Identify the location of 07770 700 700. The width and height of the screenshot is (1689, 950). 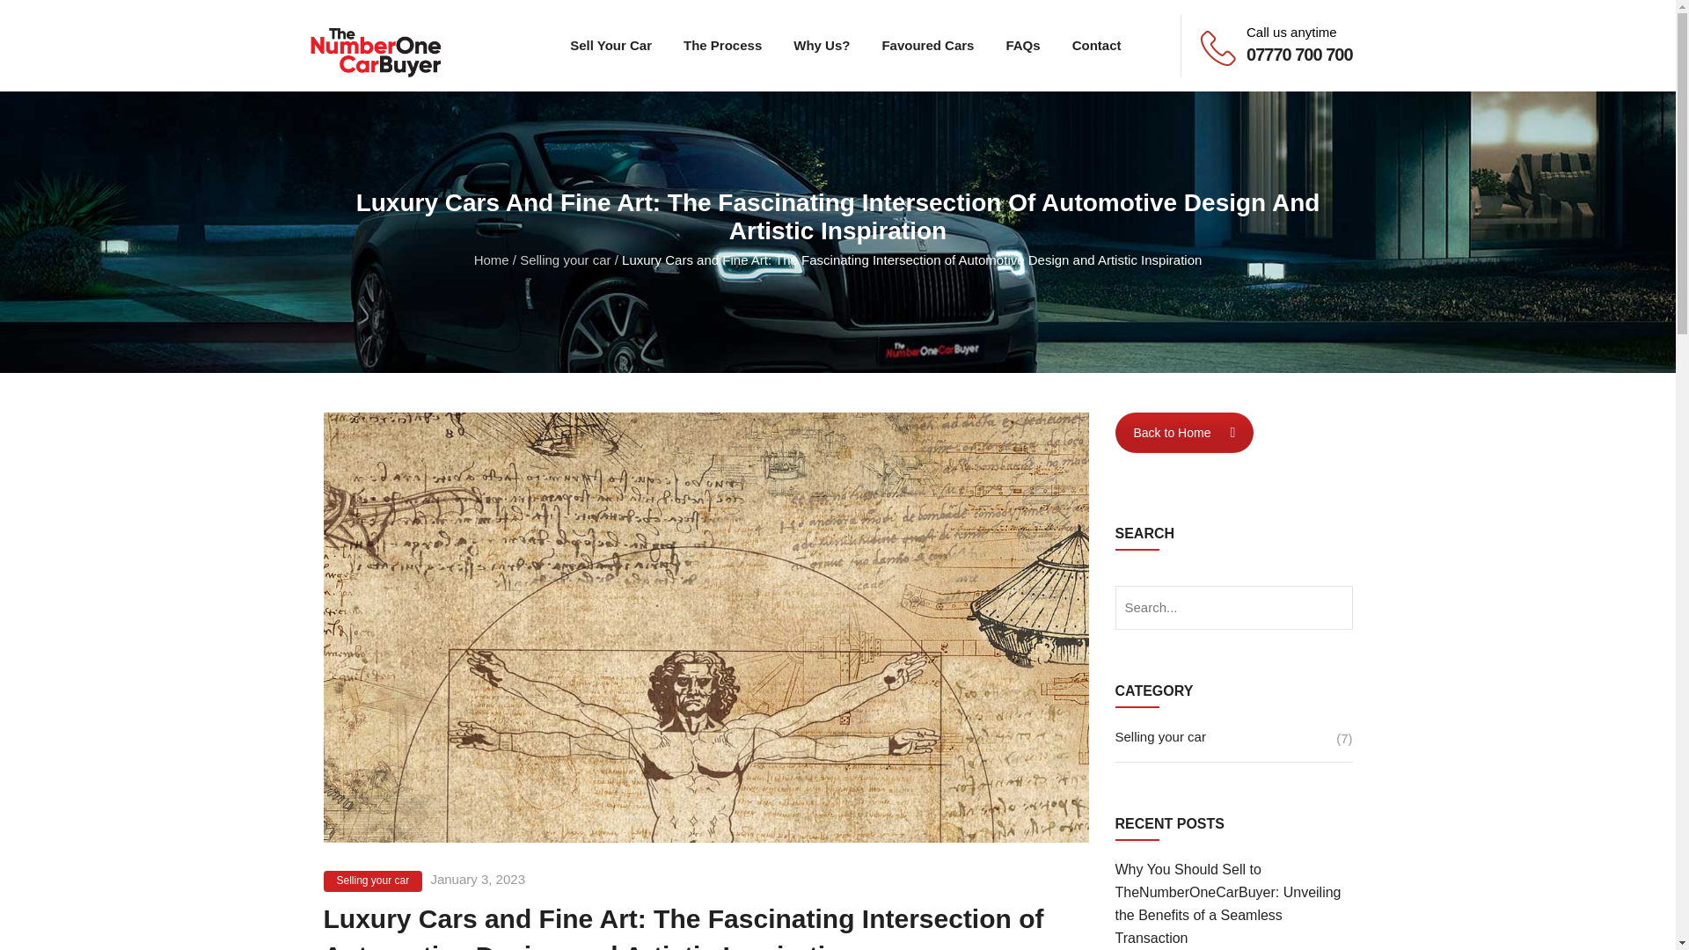
(1298, 55).